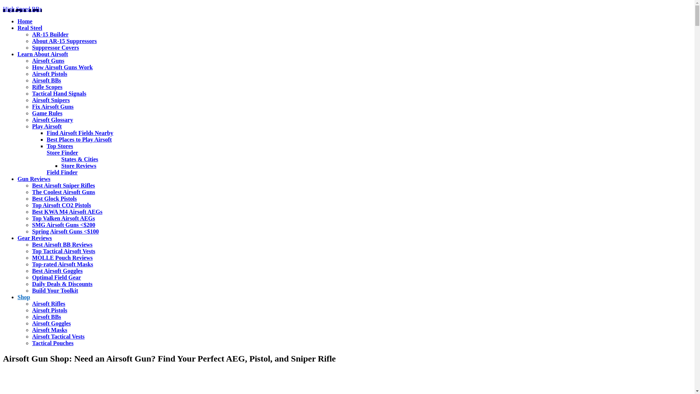  What do you see at coordinates (63, 185) in the screenshot?
I see `Best Airsoft Sniper Rifles` at bounding box center [63, 185].